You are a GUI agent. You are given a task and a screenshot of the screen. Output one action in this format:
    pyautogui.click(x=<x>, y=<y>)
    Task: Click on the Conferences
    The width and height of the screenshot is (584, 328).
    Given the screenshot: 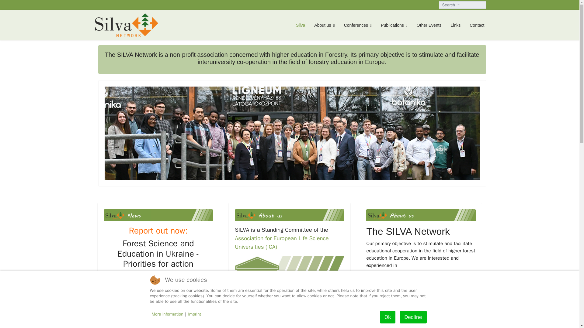 What is the action you would take?
    pyautogui.click(x=358, y=25)
    